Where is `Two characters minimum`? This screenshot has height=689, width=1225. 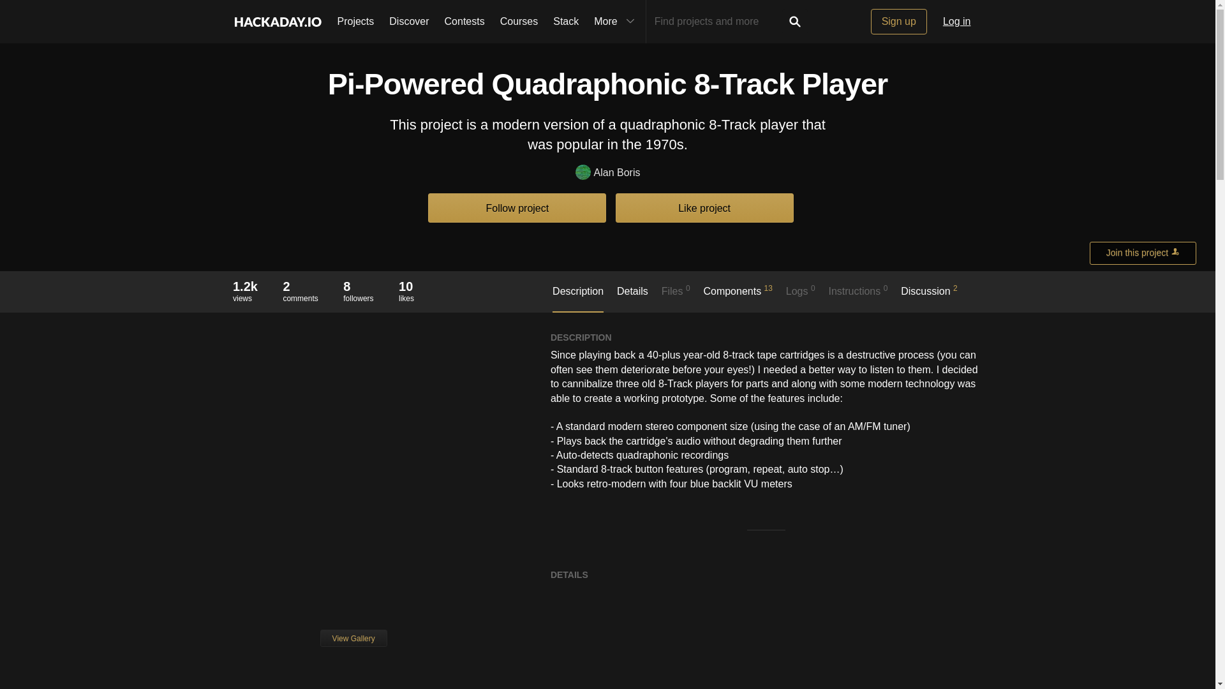 Two characters minimum is located at coordinates (718, 22).